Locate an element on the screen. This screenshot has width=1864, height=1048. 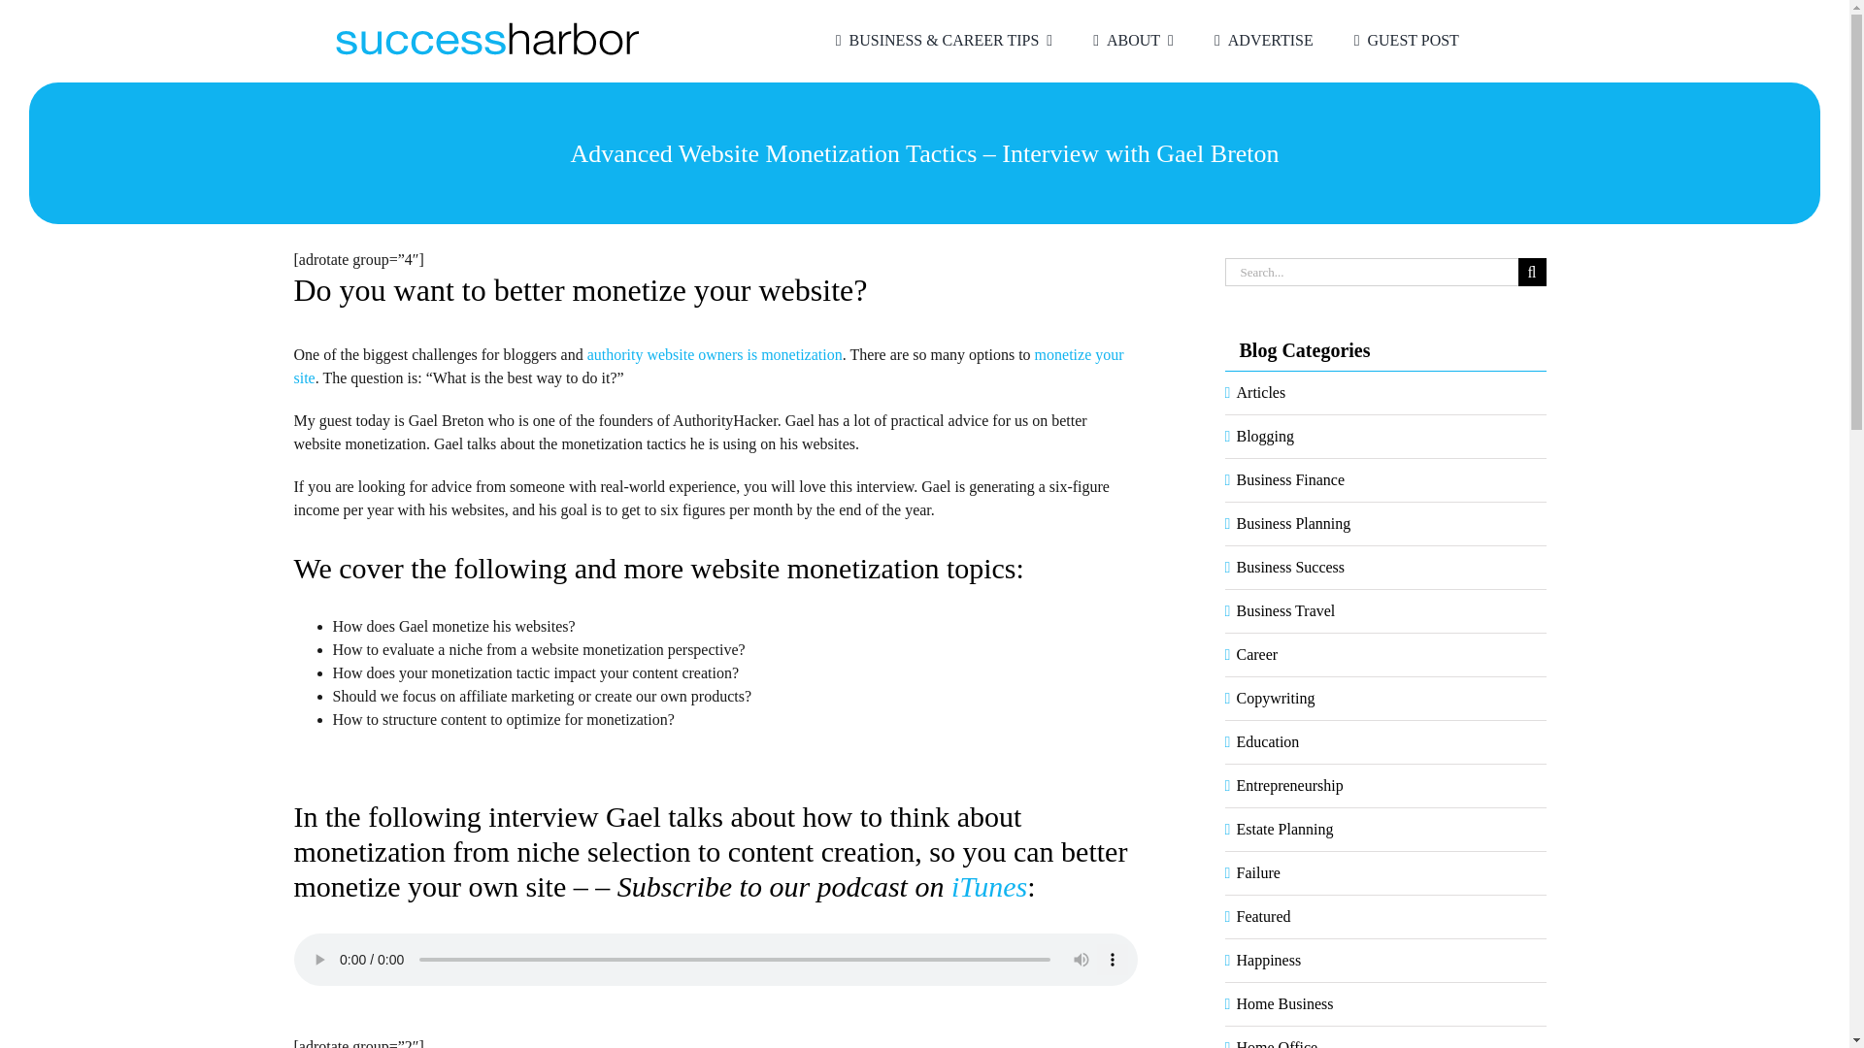
ADVERTISE is located at coordinates (1260, 41).